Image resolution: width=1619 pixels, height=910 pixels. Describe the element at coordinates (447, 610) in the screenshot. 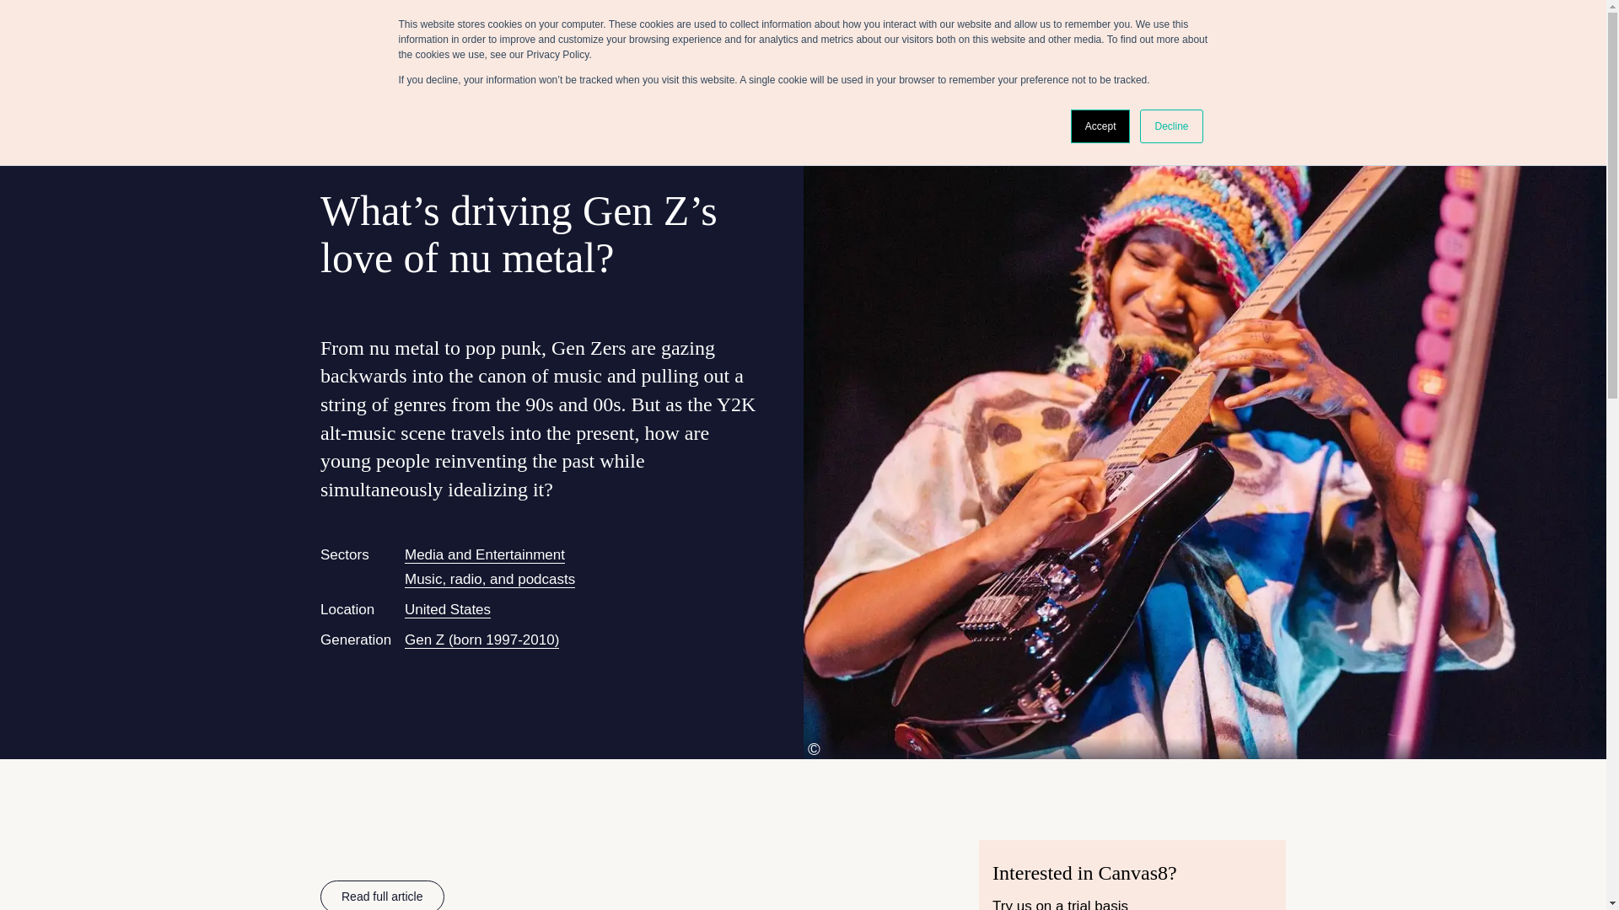

I see `United States` at that location.